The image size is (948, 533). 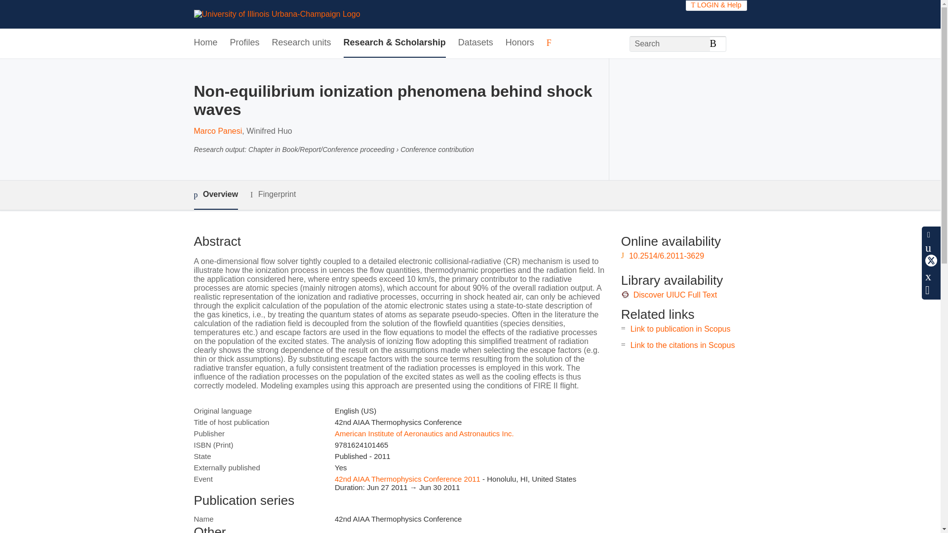 I want to click on Link to the citations in Scopus, so click(x=682, y=345).